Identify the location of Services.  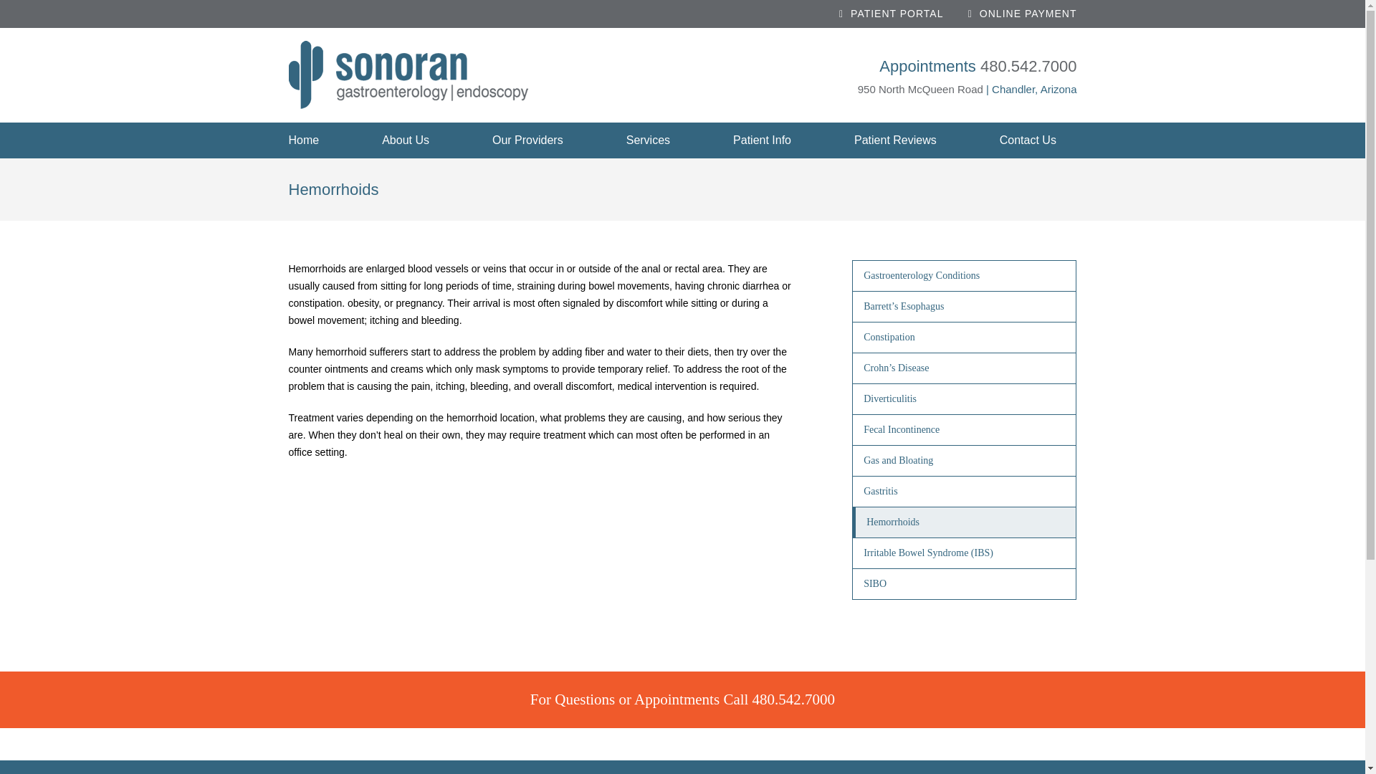
(648, 140).